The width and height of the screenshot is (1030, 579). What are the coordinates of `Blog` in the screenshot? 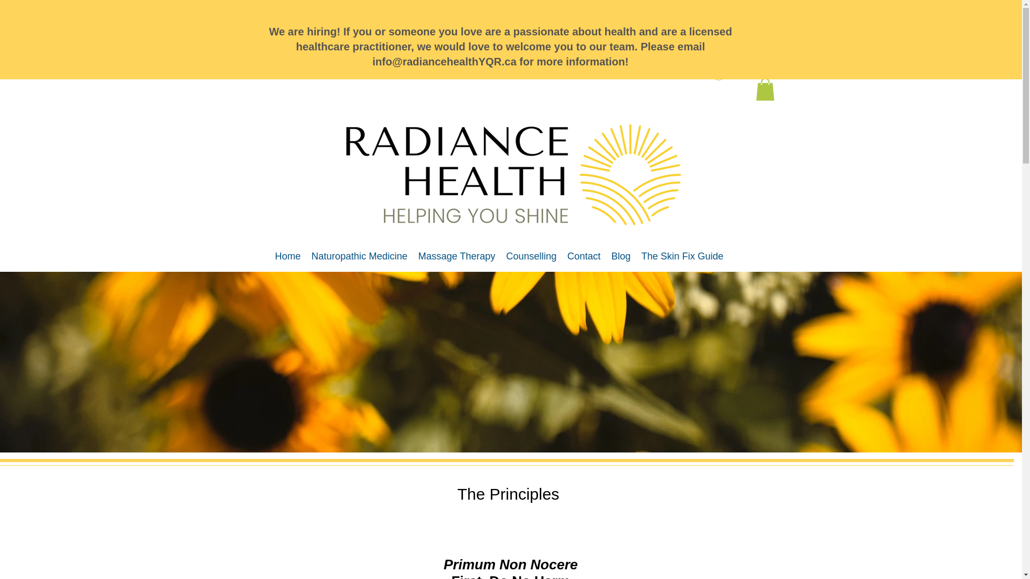 It's located at (621, 256).